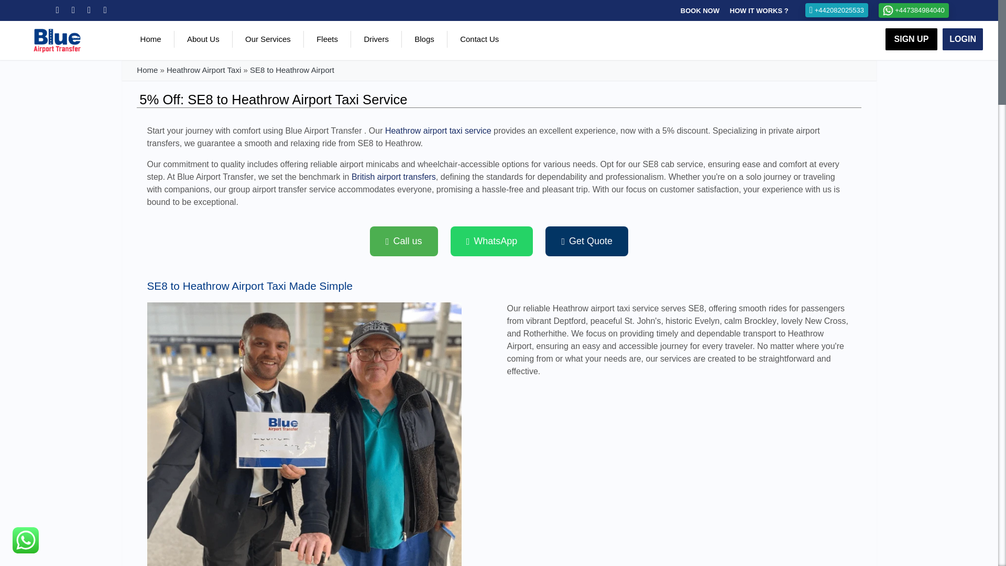 The height and width of the screenshot is (566, 1006). I want to click on Heathrow Airport Taxi, so click(204, 70).